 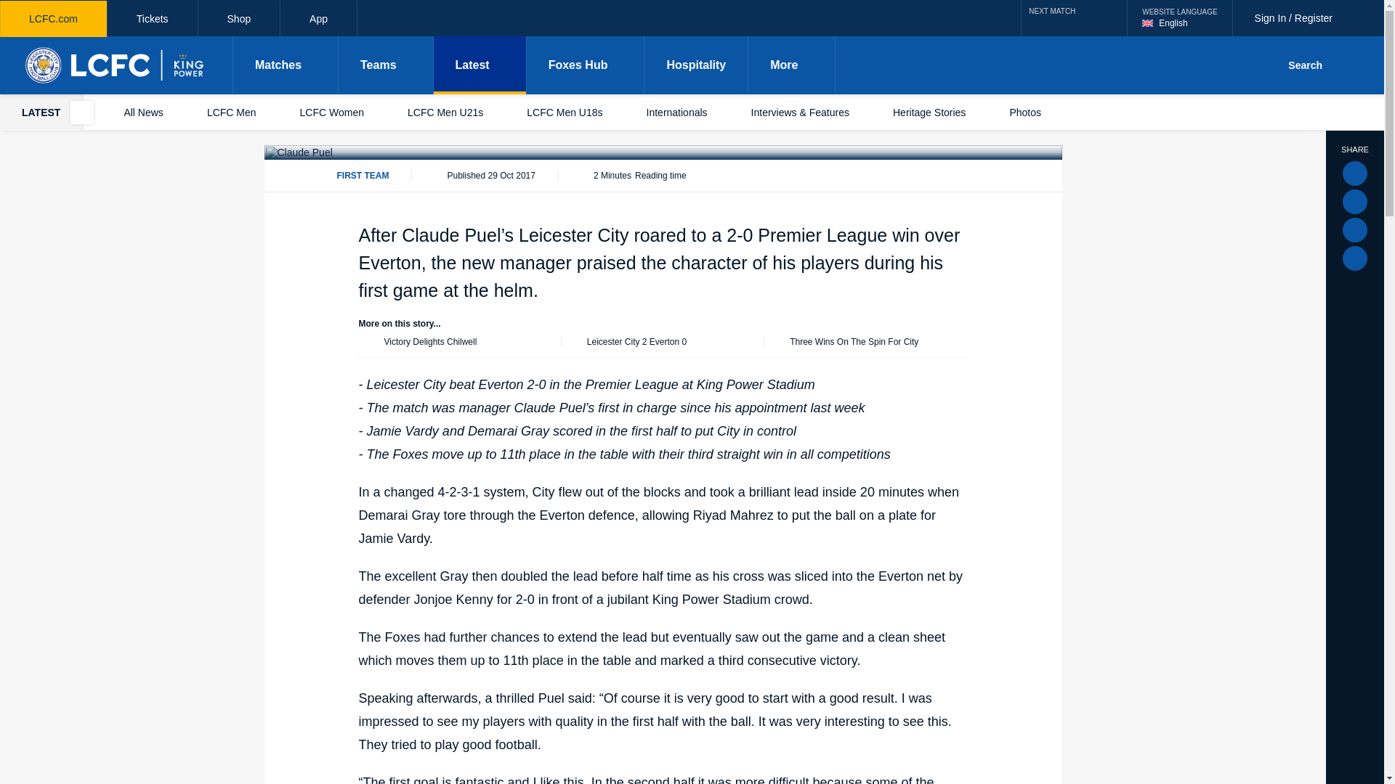 What do you see at coordinates (318, 19) in the screenshot?
I see `Shop` at bounding box center [318, 19].